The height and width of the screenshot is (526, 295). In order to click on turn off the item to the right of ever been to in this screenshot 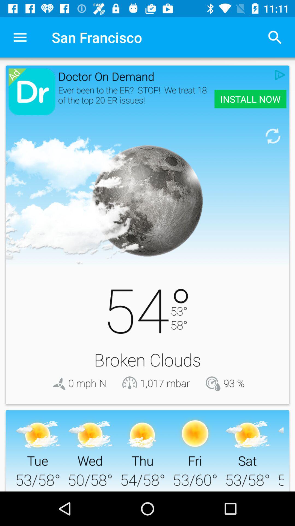, I will do `click(250, 99)`.